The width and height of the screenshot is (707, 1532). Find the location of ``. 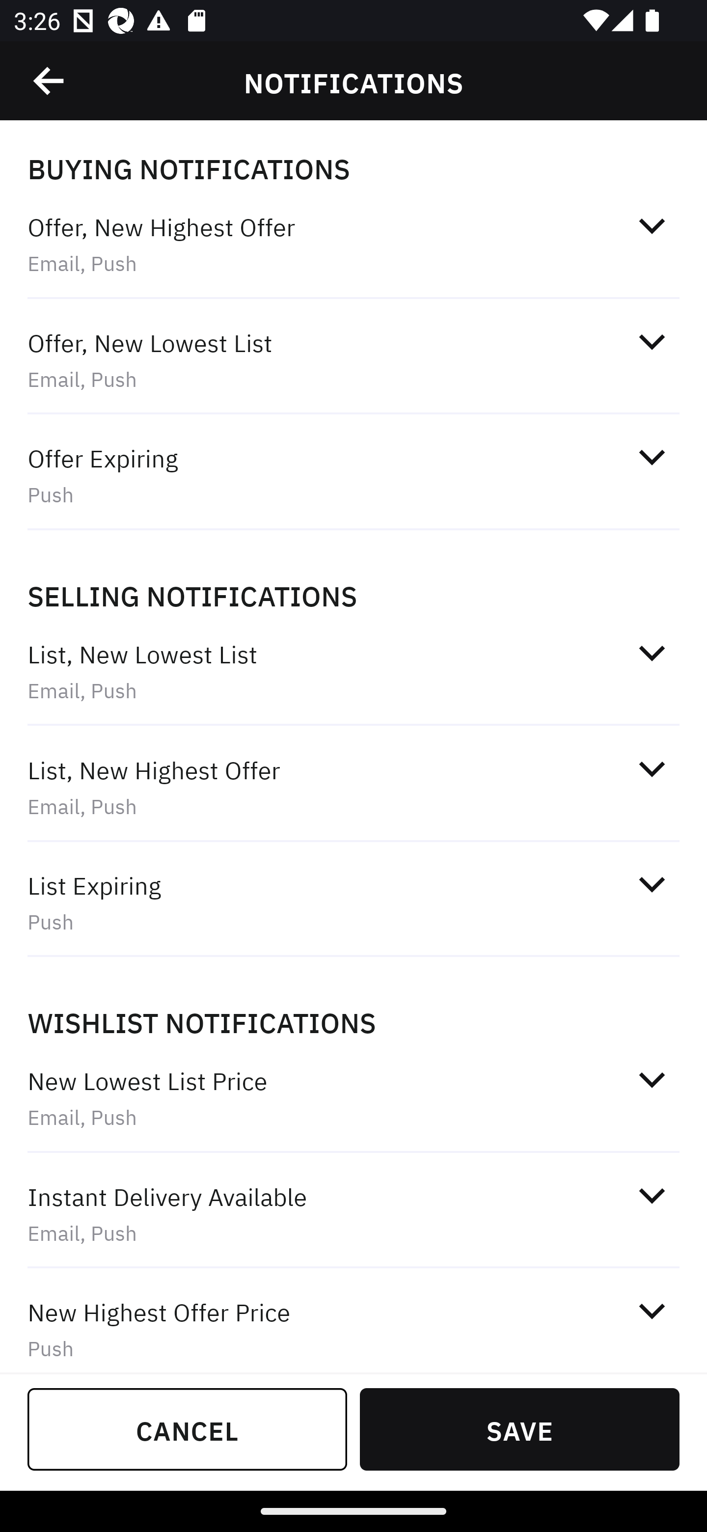

 is located at coordinates (652, 457).